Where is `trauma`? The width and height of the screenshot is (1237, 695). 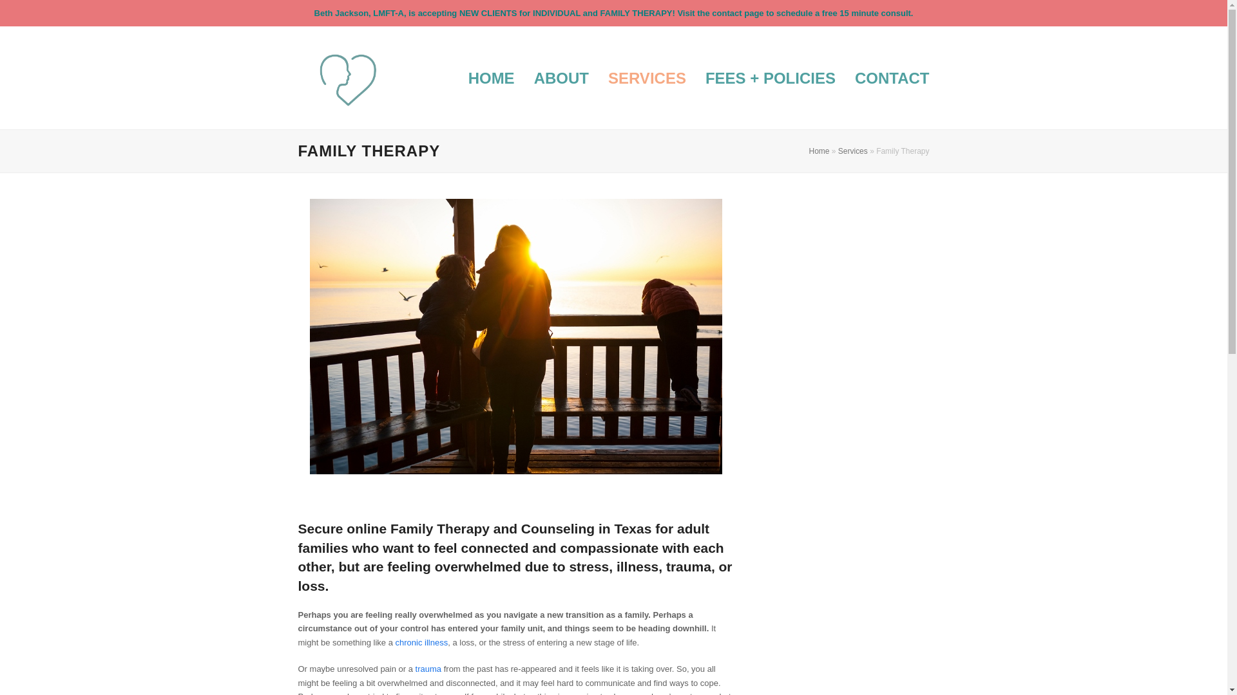 trauma is located at coordinates (428, 669).